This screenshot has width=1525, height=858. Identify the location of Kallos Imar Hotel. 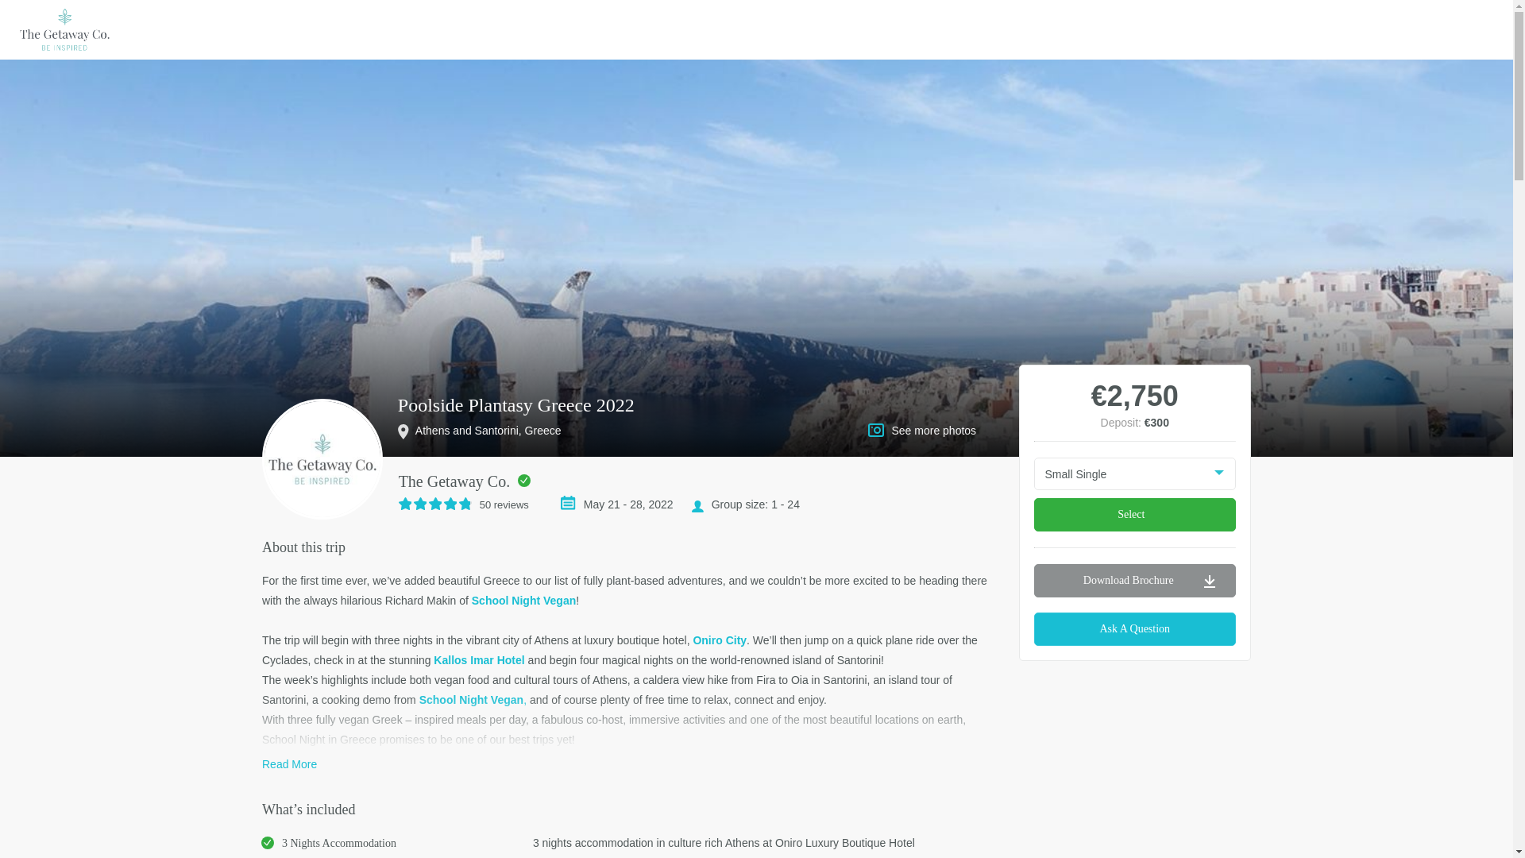
(478, 659).